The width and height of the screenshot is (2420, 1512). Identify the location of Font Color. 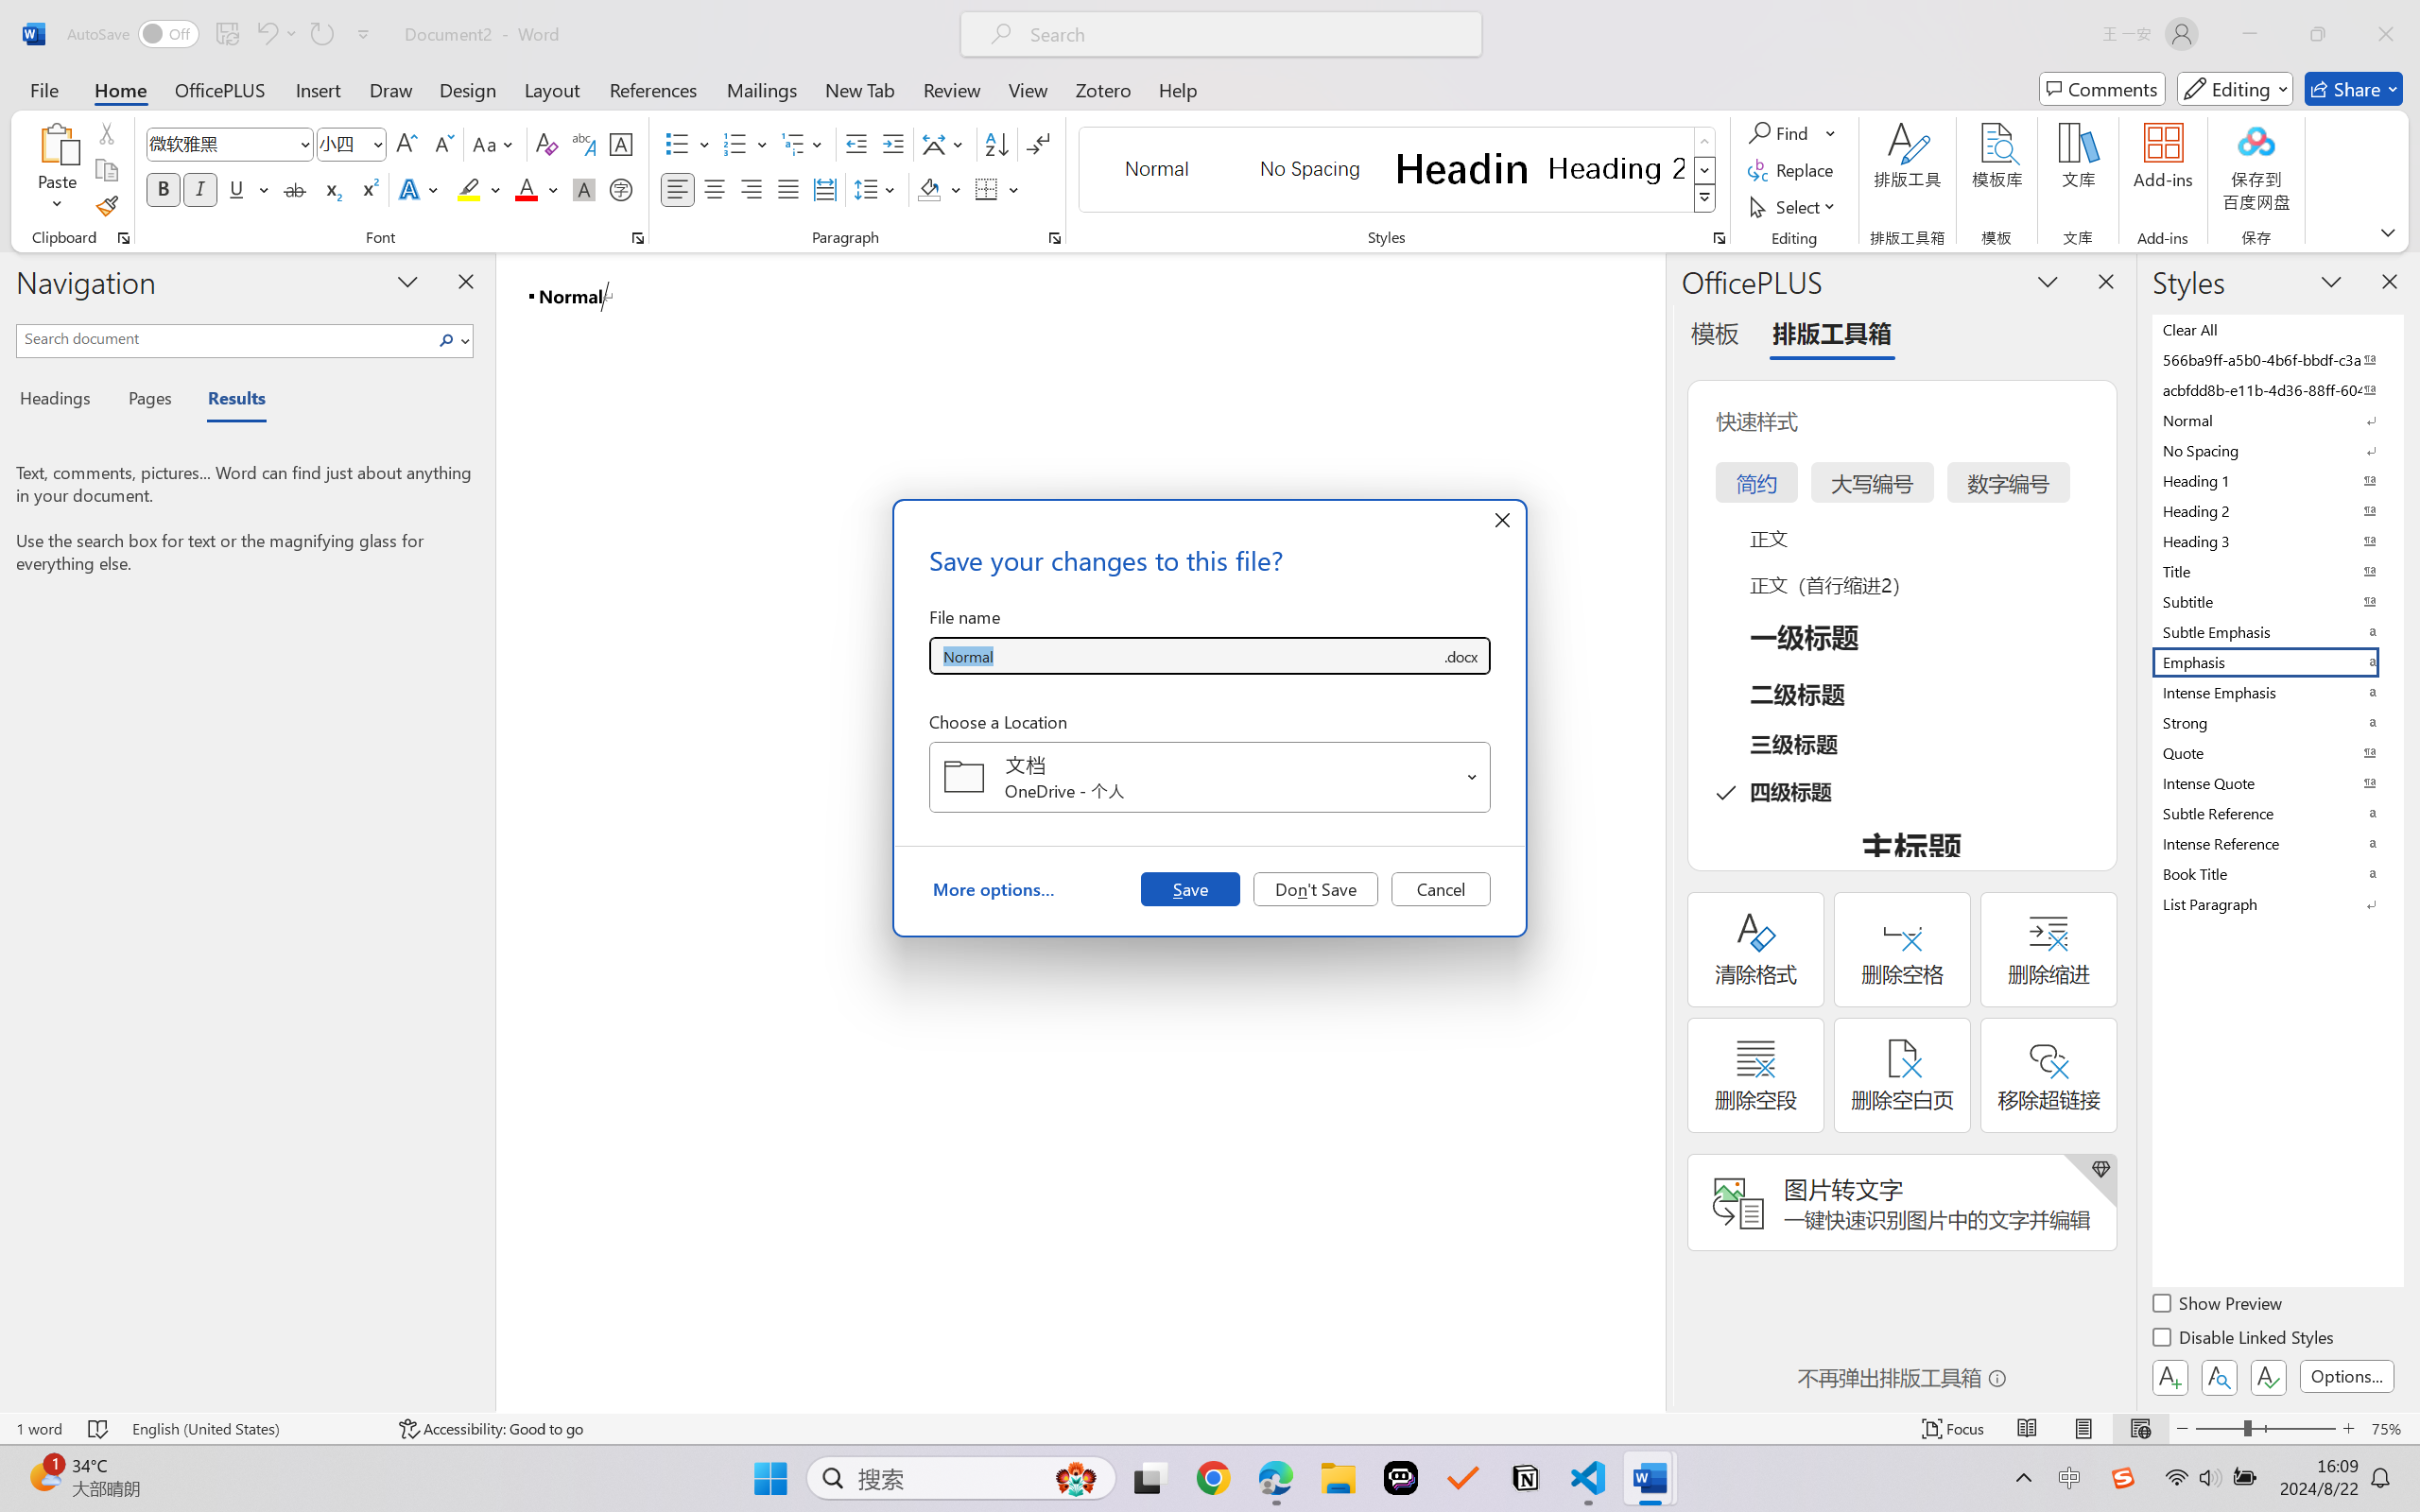
(537, 189).